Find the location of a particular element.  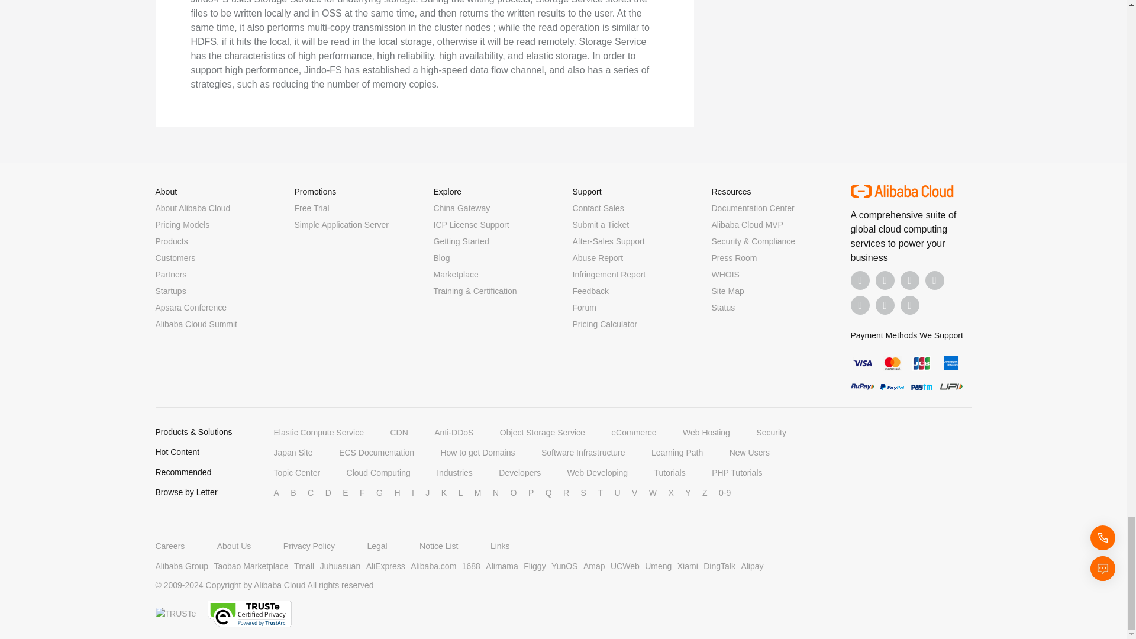

Call Us Now is located at coordinates (910, 305).